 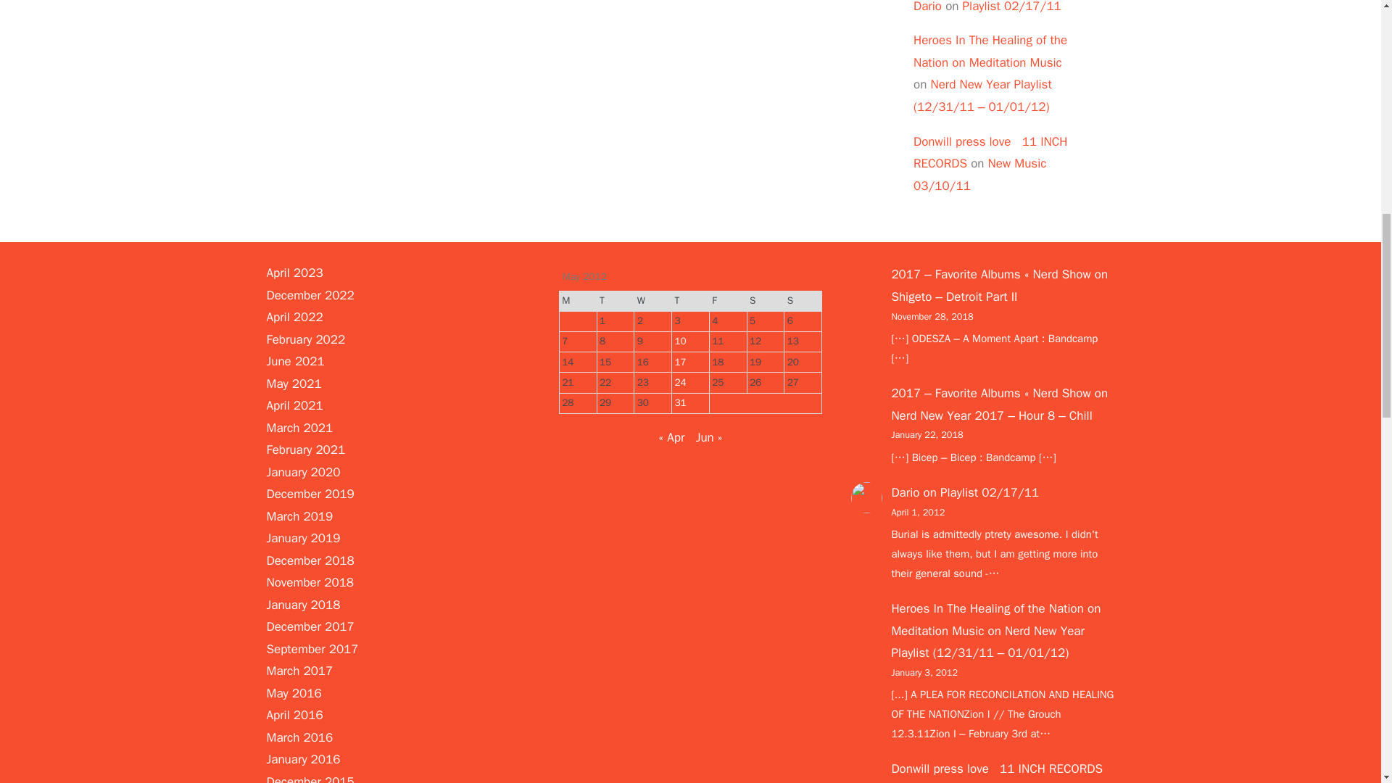 I want to click on Wednesday, so click(x=653, y=300).